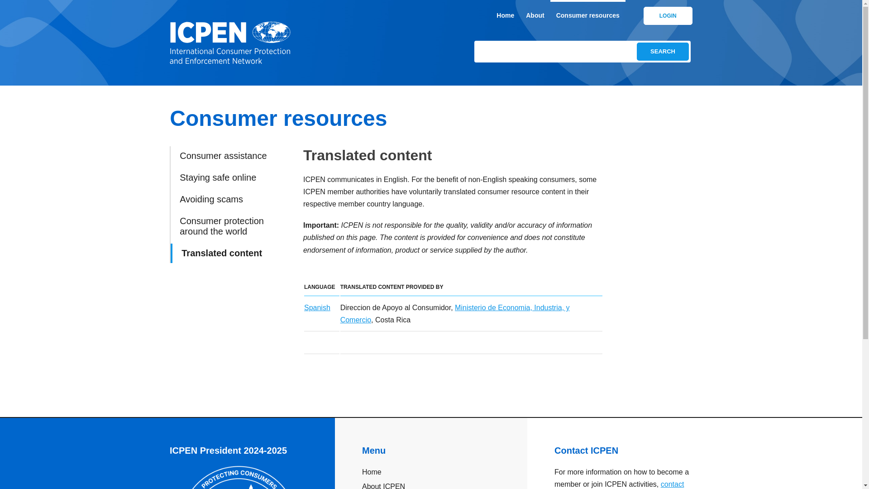  Describe the element at coordinates (505, 16) in the screenshot. I see `Home` at that location.